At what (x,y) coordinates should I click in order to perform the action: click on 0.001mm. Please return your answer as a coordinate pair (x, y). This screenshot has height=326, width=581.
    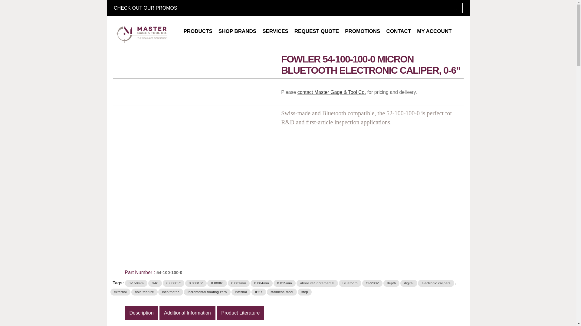
    Looking at the image, I should click on (238, 283).